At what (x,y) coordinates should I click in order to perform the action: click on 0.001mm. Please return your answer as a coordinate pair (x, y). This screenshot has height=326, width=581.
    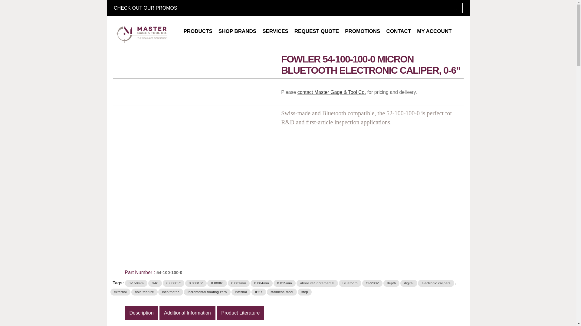
    Looking at the image, I should click on (238, 283).